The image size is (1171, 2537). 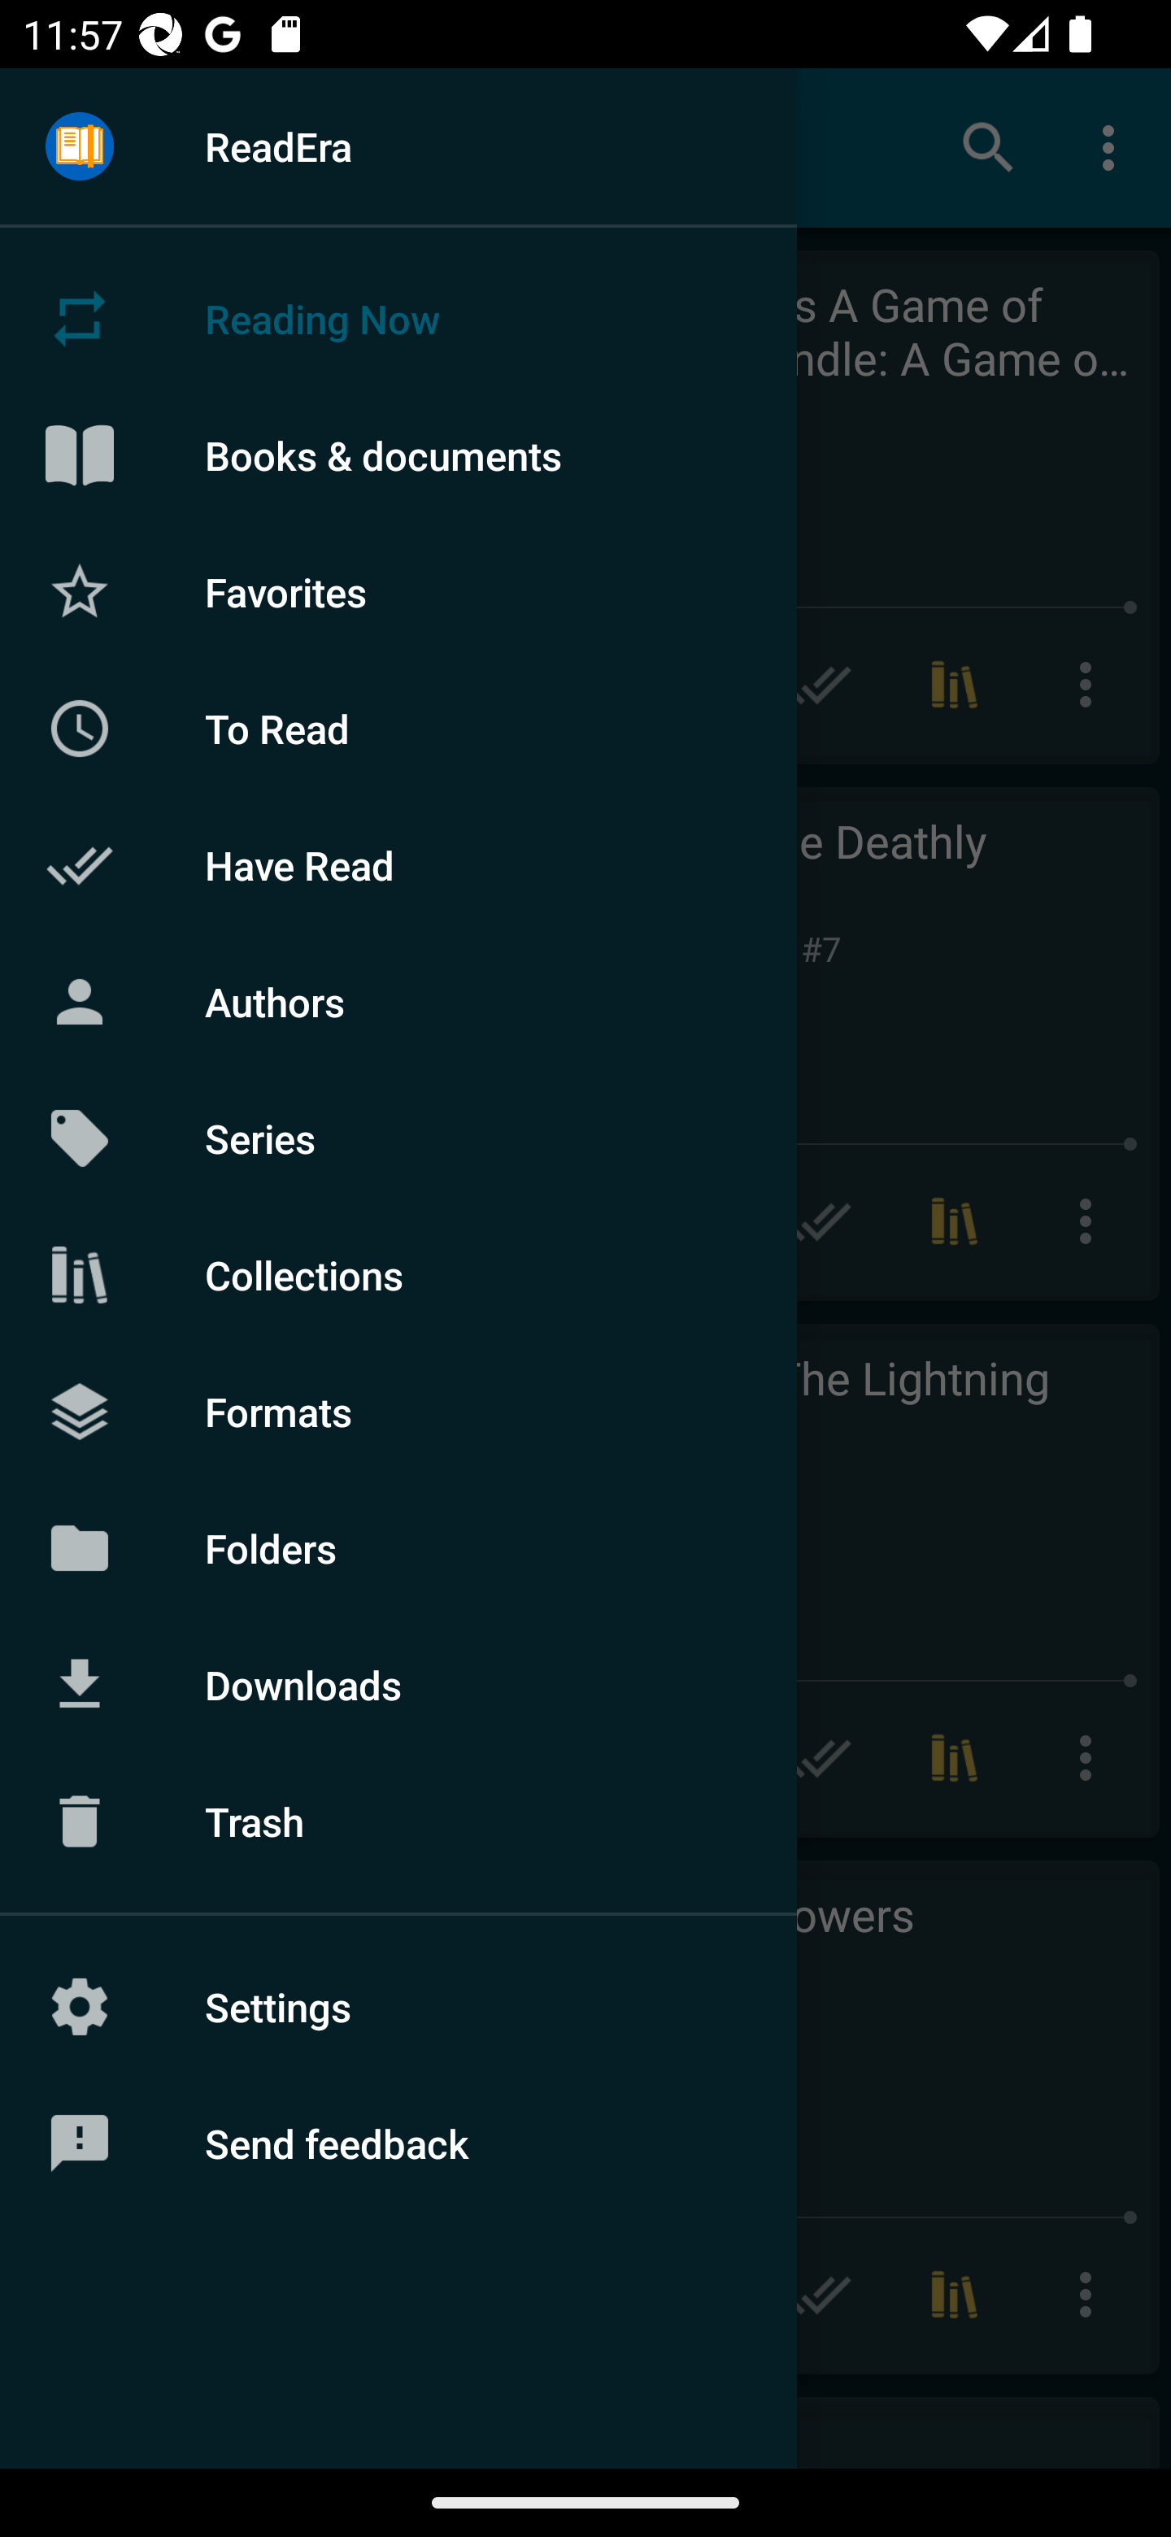 What do you see at coordinates (398, 1410) in the screenshot?
I see `Formats` at bounding box center [398, 1410].